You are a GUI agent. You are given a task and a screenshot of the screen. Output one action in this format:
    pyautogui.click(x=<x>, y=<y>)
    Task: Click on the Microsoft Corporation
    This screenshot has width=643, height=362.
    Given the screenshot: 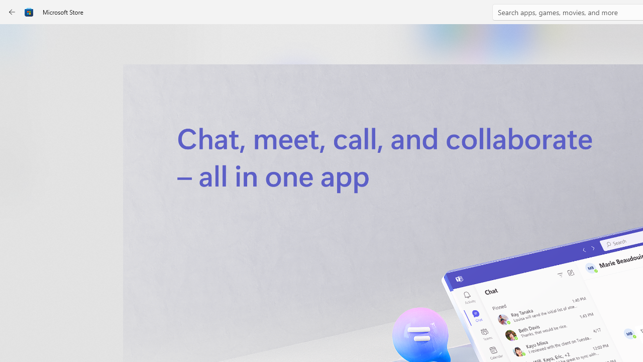 What is the action you would take?
    pyautogui.click(x=339, y=167)
    